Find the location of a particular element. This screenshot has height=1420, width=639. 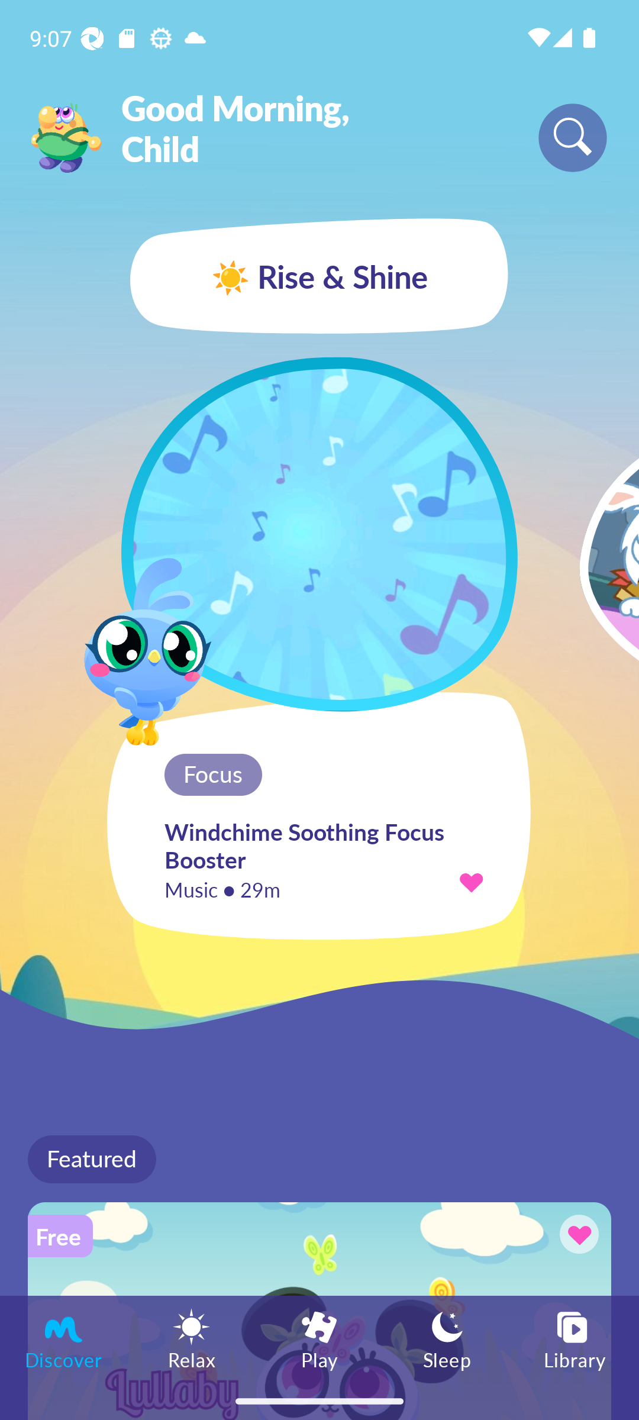

Library is located at coordinates (575, 1338).